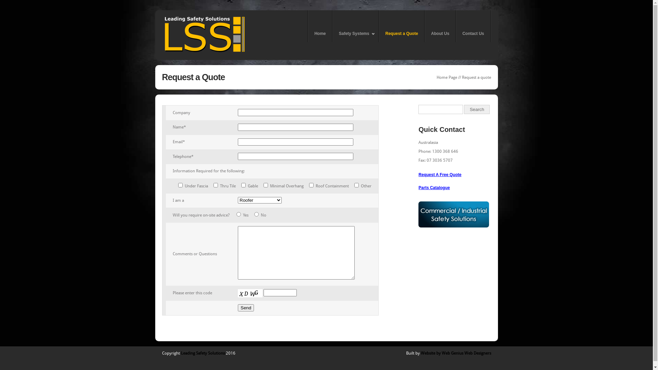 The image size is (658, 370). Describe the element at coordinates (476, 77) in the screenshot. I see `Request a quote` at that location.